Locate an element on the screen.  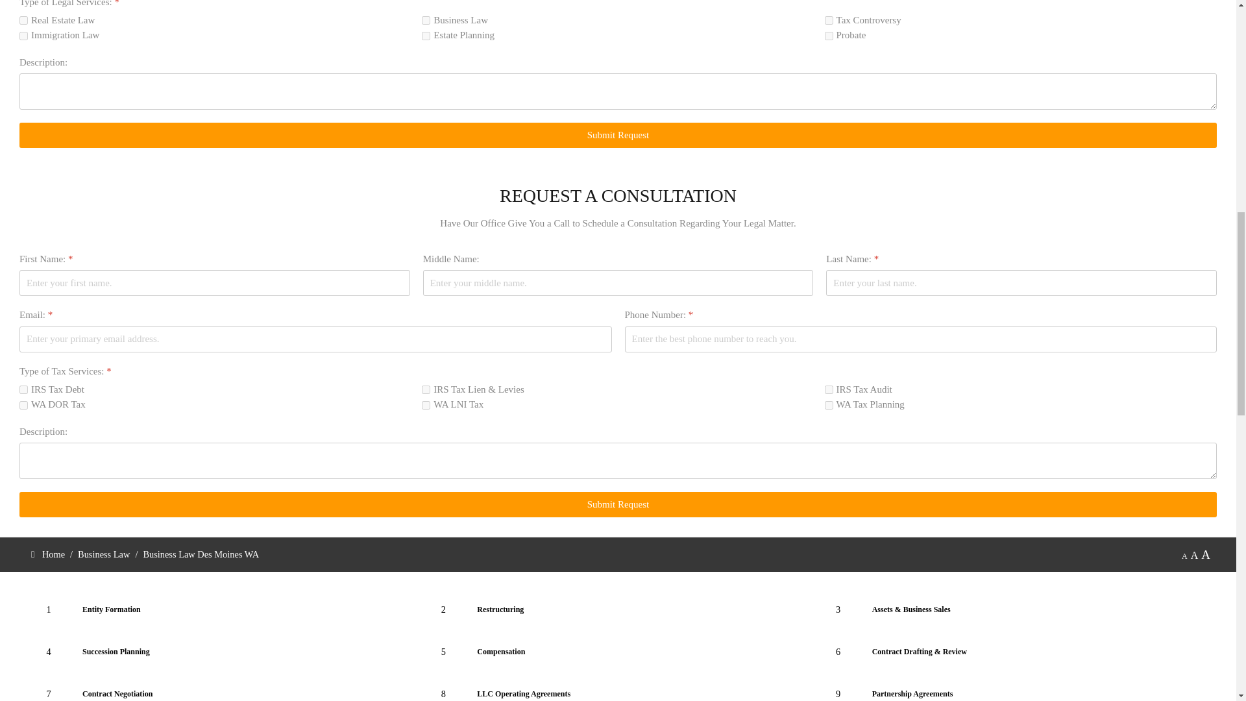
Tax Controversy is located at coordinates (829, 19).